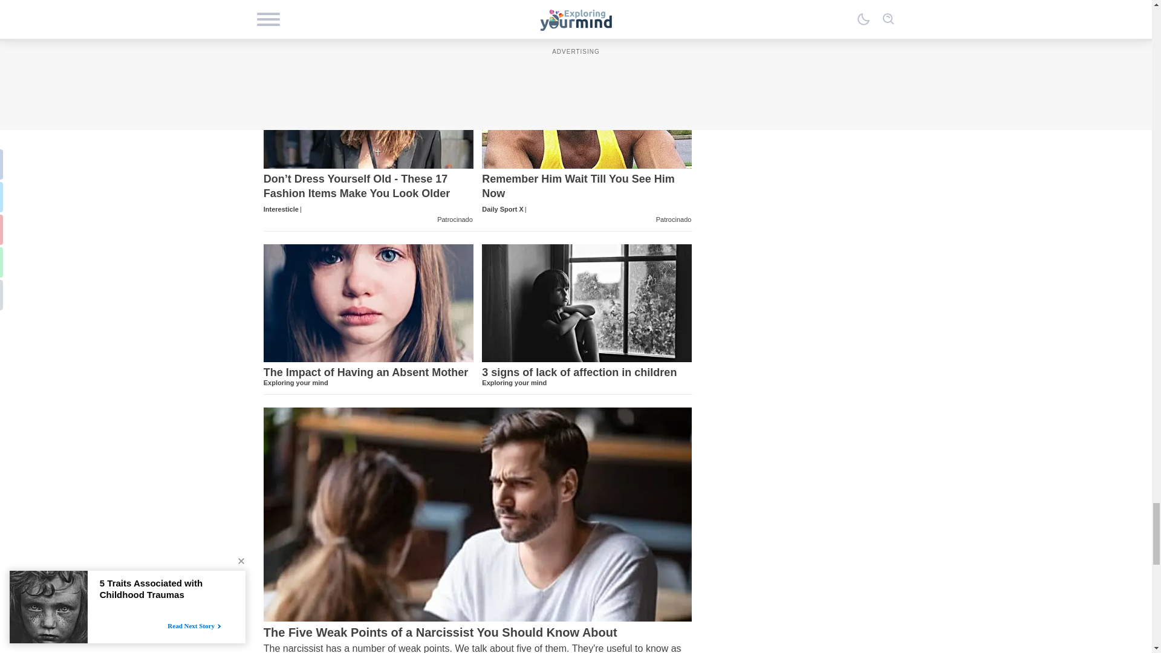 Image resolution: width=1161 pixels, height=653 pixels. Describe the element at coordinates (455, 220) in the screenshot. I see `Remember Him Wait Till You See Him Now` at that location.